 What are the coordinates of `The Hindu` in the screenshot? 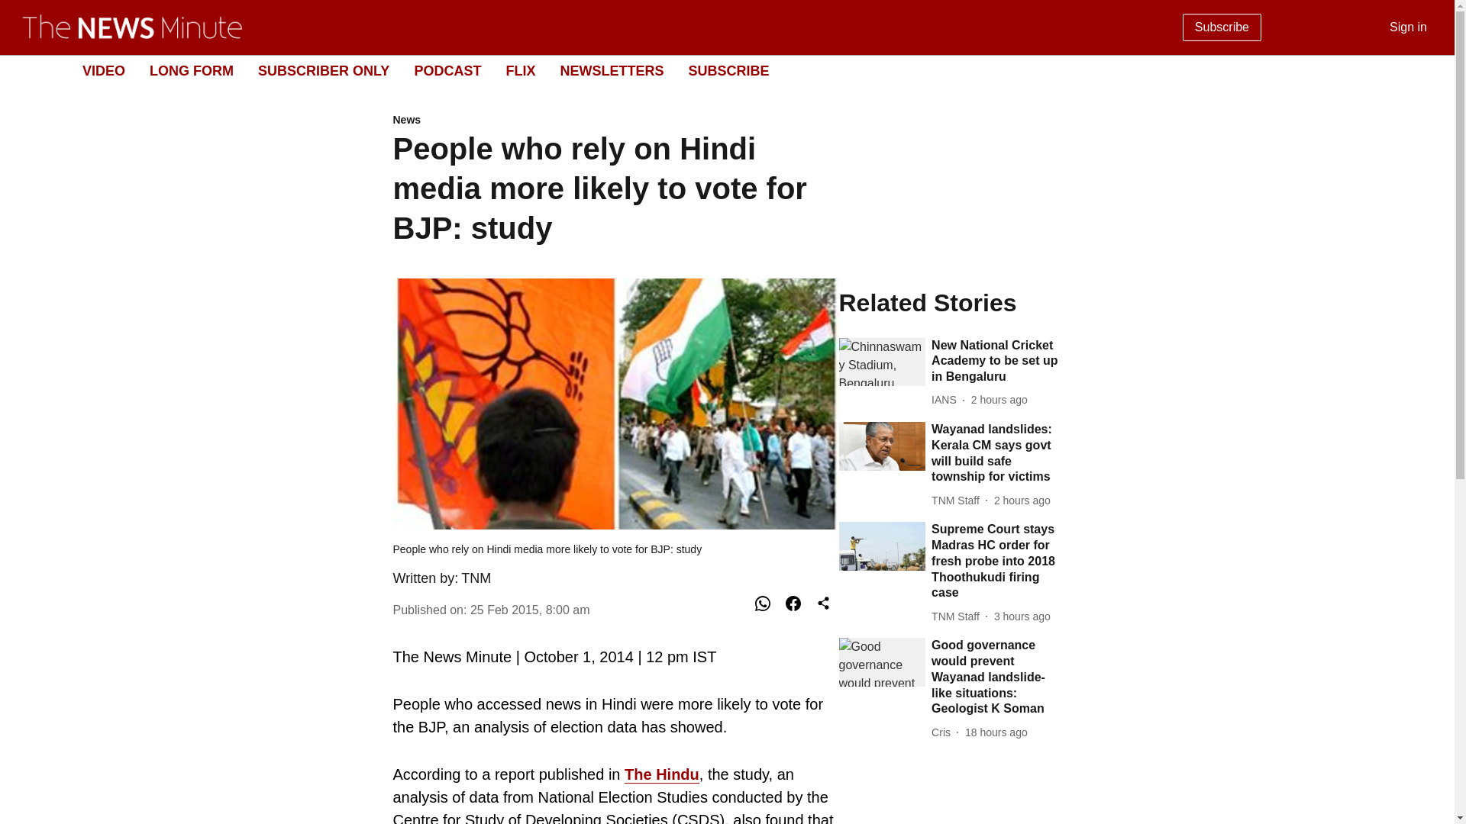 It's located at (661, 775).